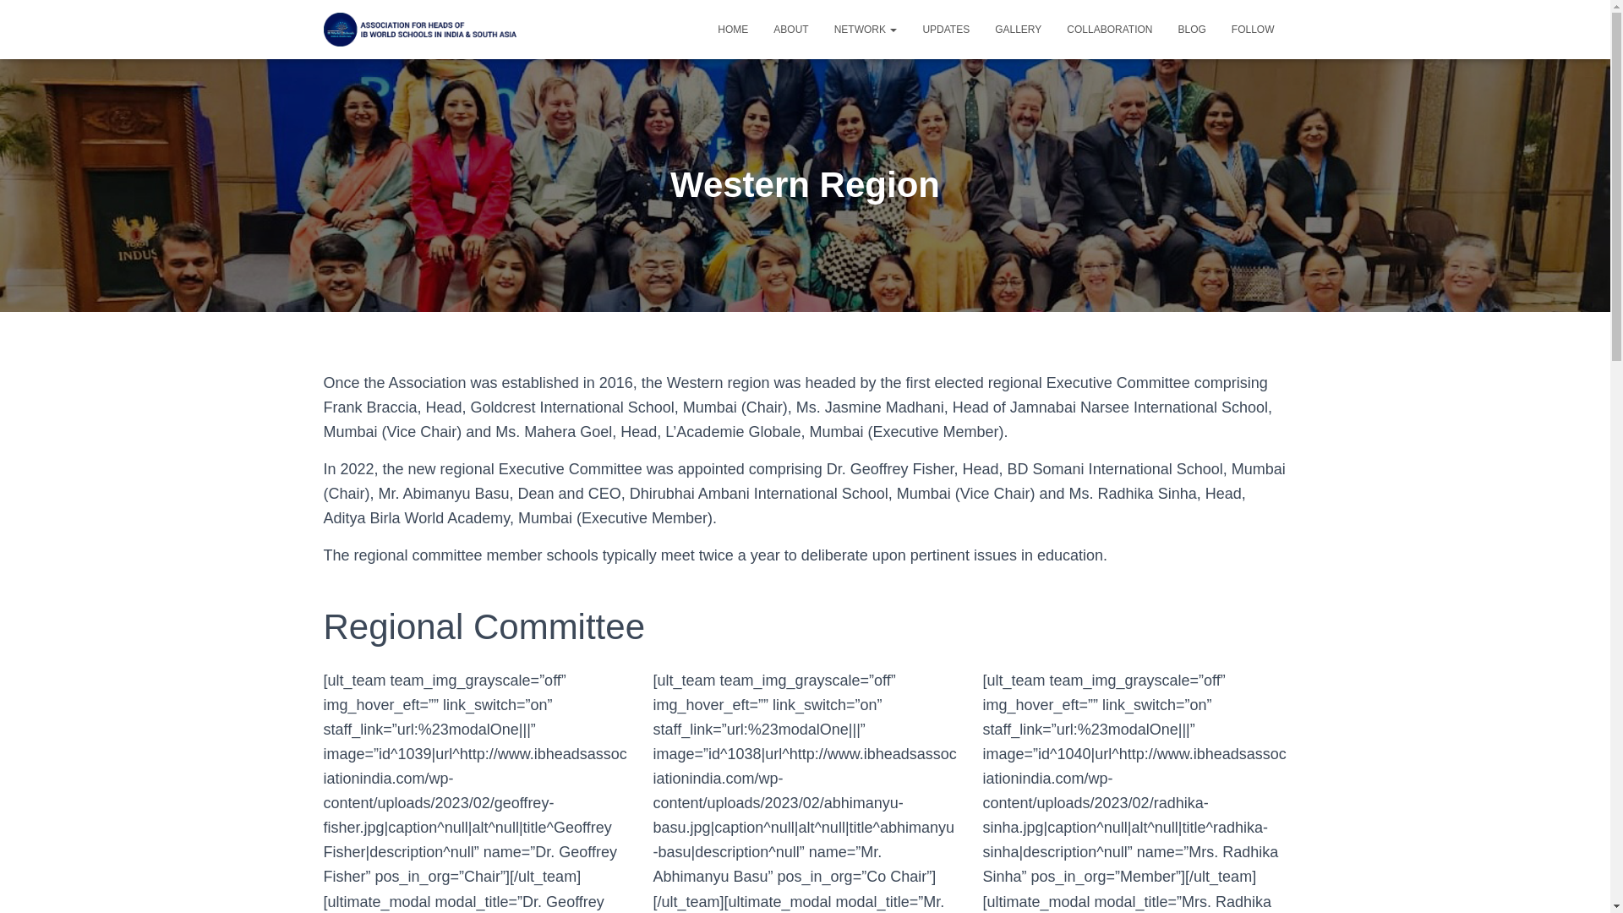 This screenshot has height=913, width=1623. Describe the element at coordinates (1253, 29) in the screenshot. I see `Follow` at that location.